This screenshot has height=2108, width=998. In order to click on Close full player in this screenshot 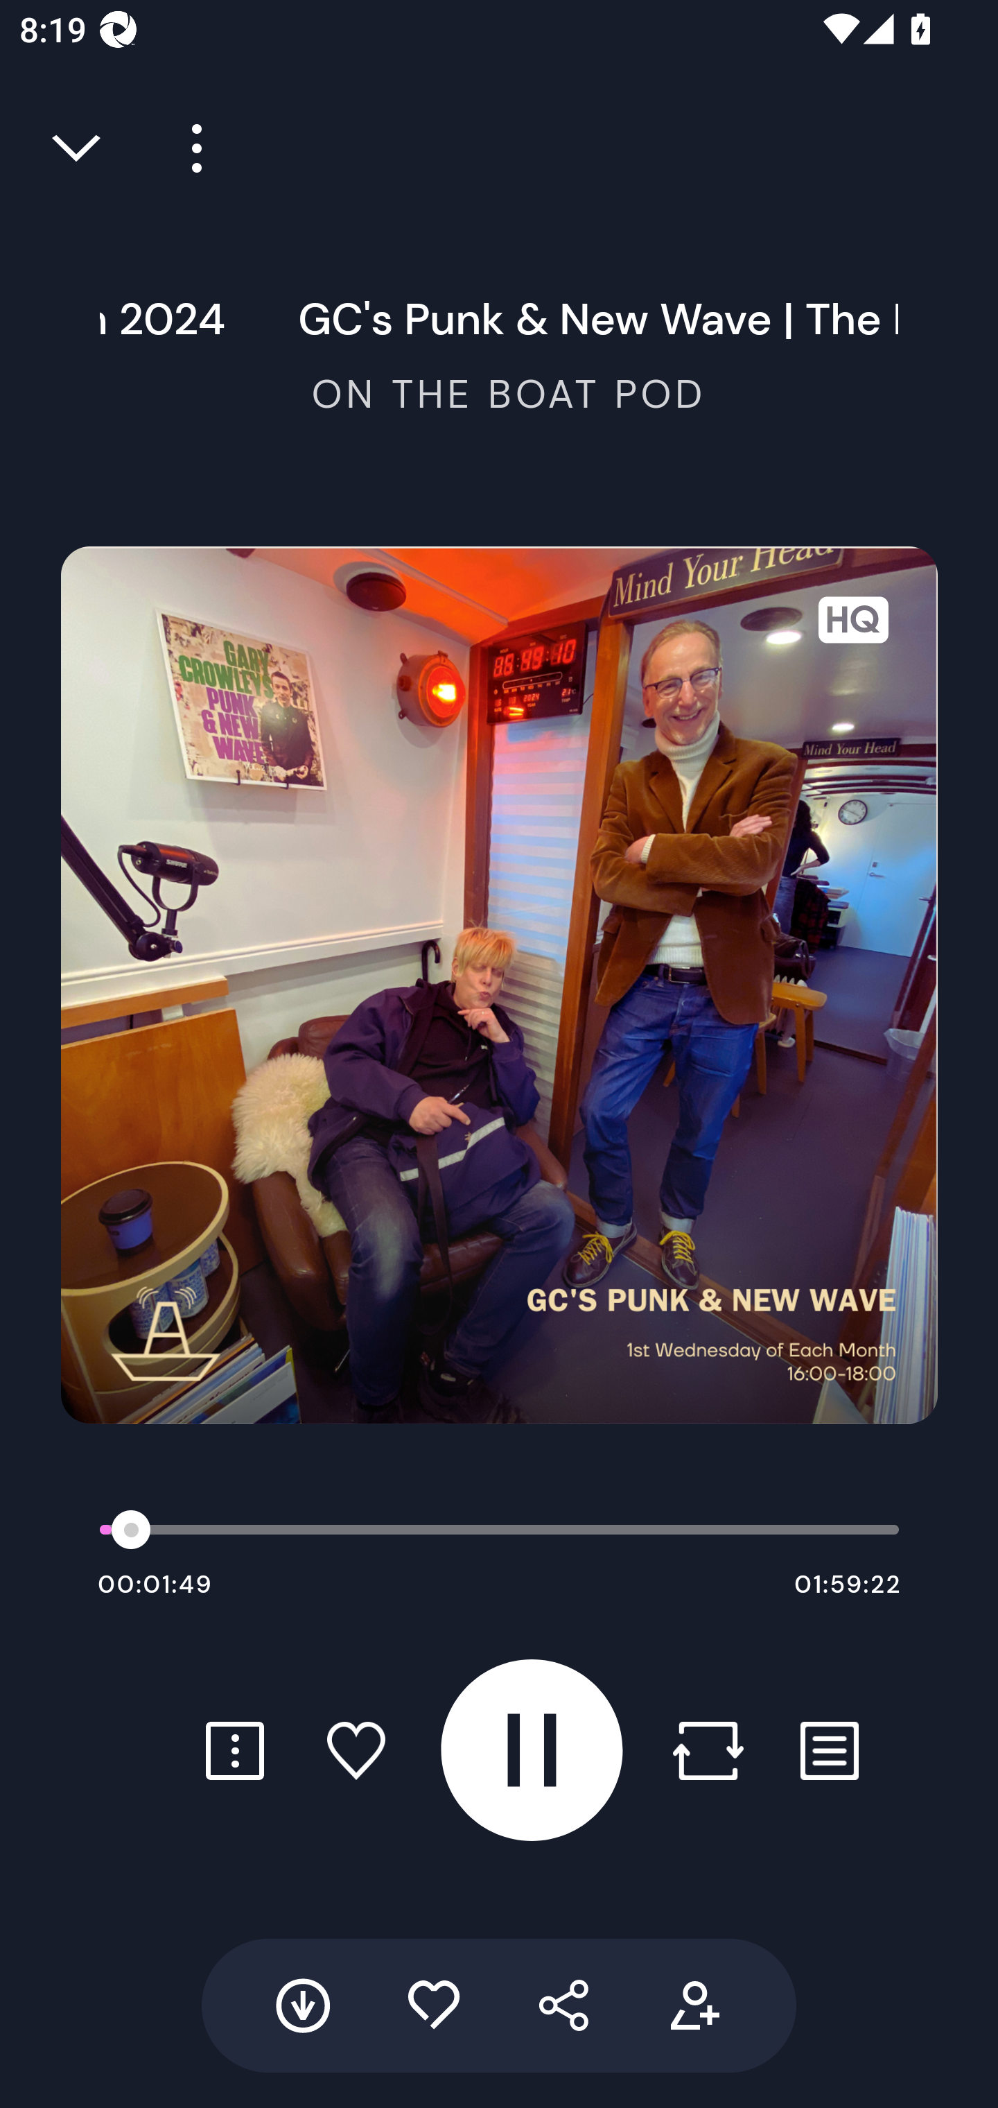, I will do `click(78, 148)`.